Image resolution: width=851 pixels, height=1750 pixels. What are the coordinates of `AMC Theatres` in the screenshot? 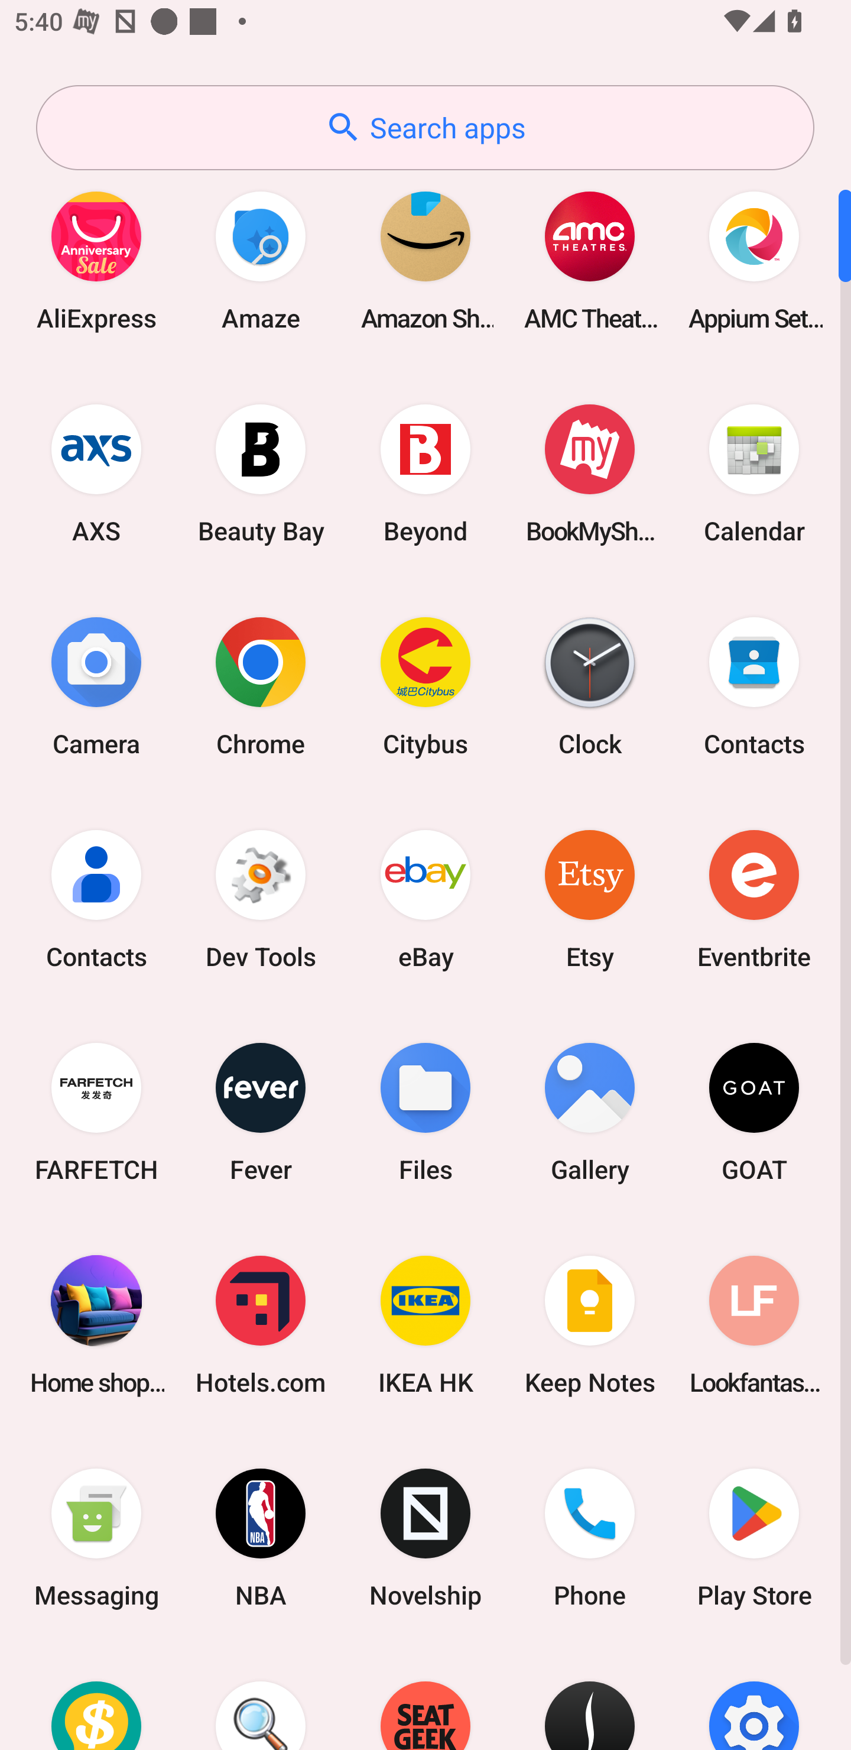 It's located at (590, 260).